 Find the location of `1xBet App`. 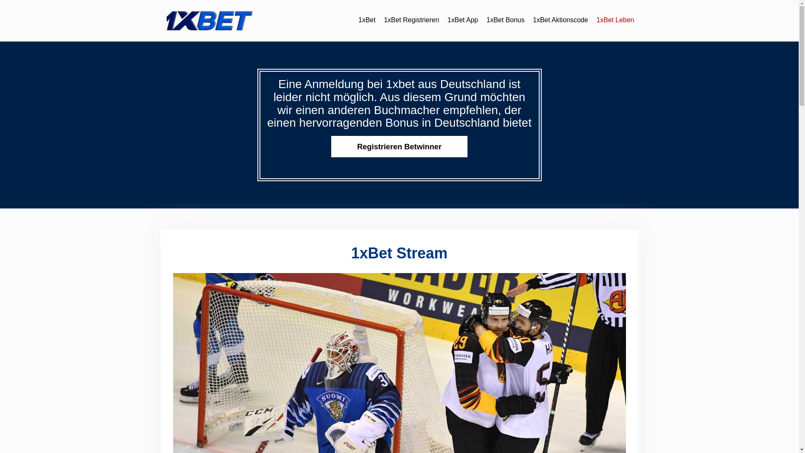

1xBet App is located at coordinates (463, 20).